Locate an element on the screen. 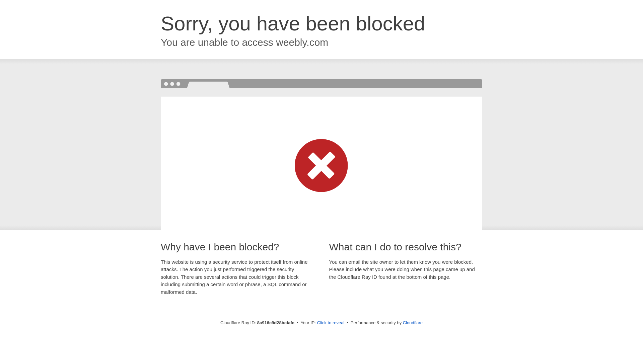 The image size is (643, 361). Click to reveal is located at coordinates (331, 323).